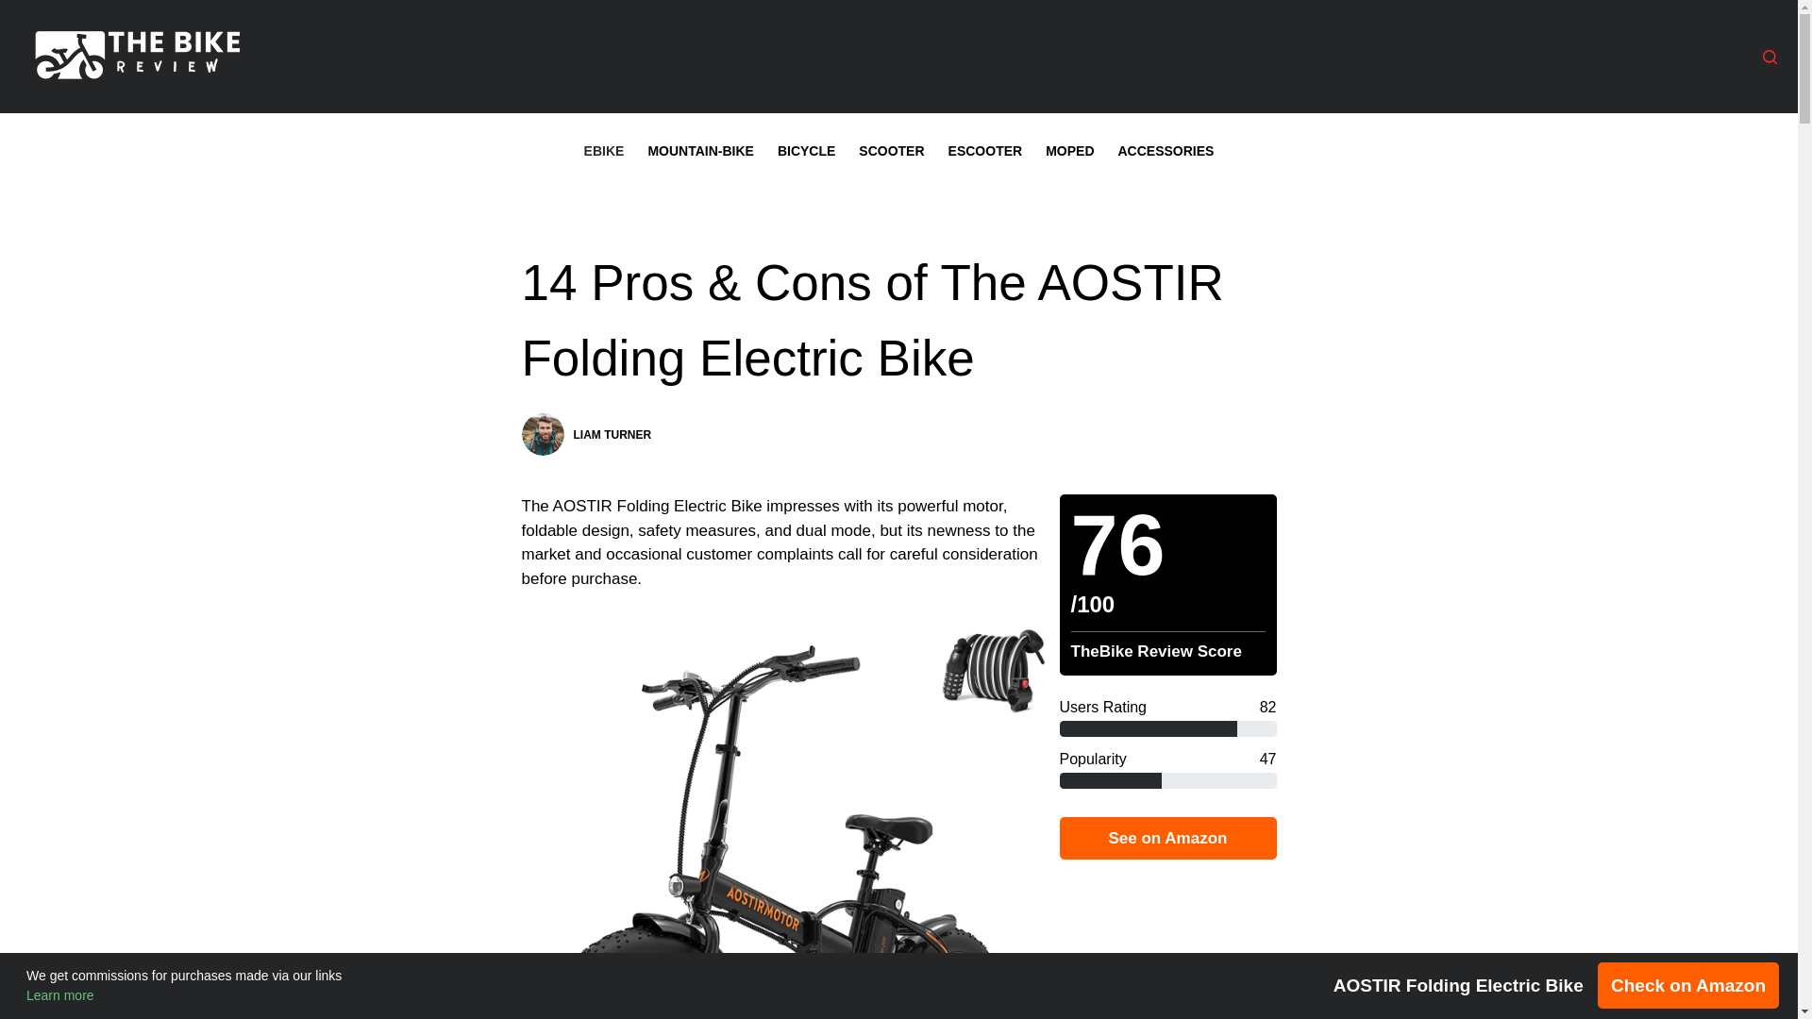 This screenshot has height=1019, width=1812. I want to click on Skip to content, so click(19, 9).